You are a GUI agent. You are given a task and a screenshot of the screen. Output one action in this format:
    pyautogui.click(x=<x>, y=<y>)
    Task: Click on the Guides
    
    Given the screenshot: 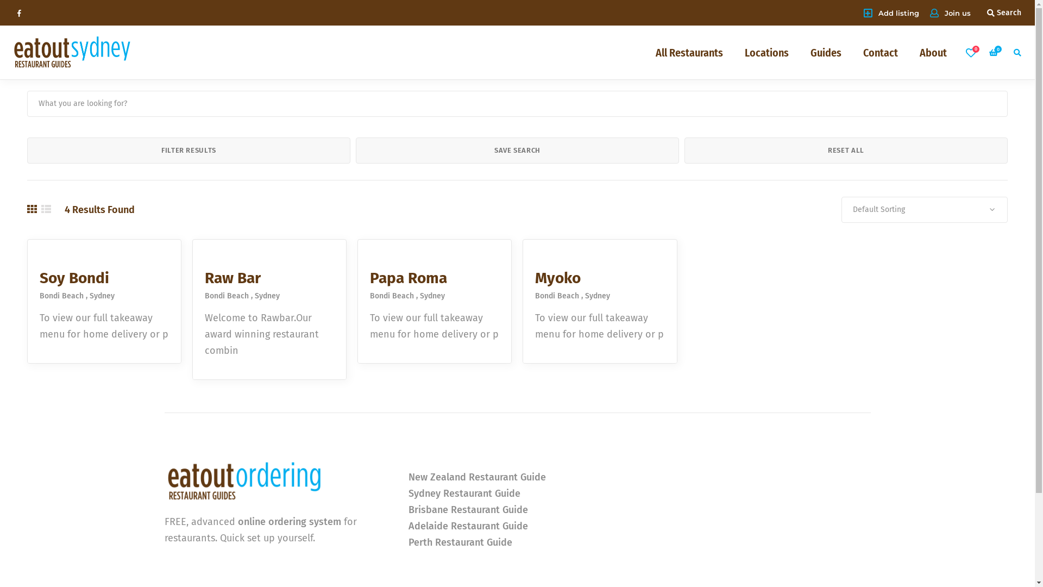 What is the action you would take?
    pyautogui.click(x=826, y=52)
    